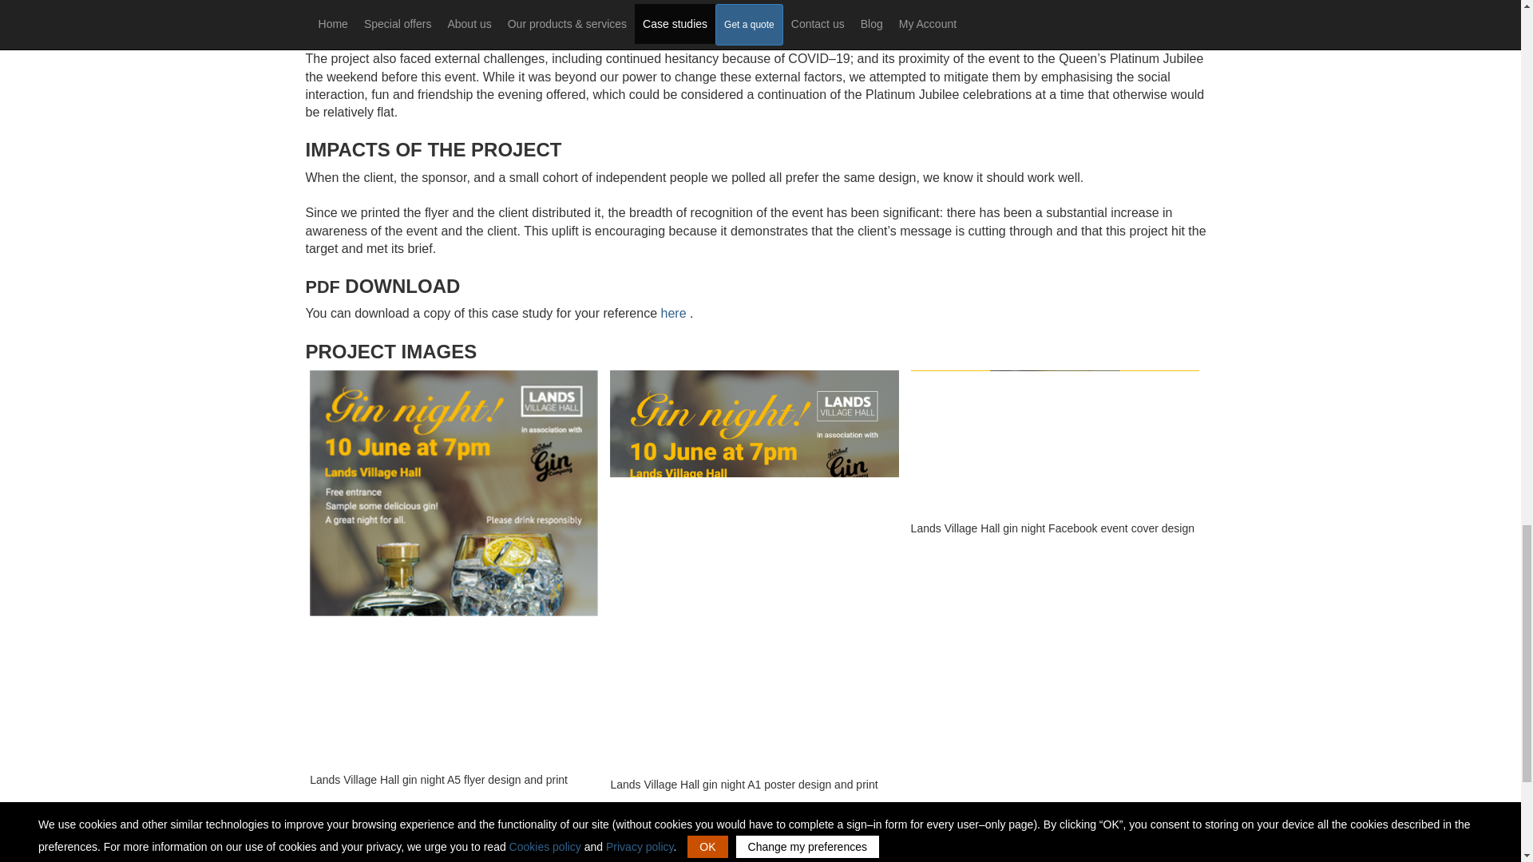 Image resolution: width=1533 pixels, height=862 pixels. What do you see at coordinates (454, 570) in the screenshot?
I see `View this image in a new tab` at bounding box center [454, 570].